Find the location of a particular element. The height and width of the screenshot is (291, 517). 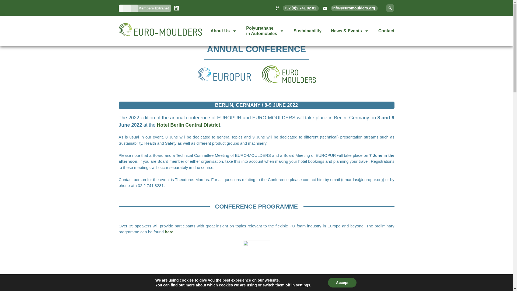

Members Extranet is located at coordinates (257, 281).